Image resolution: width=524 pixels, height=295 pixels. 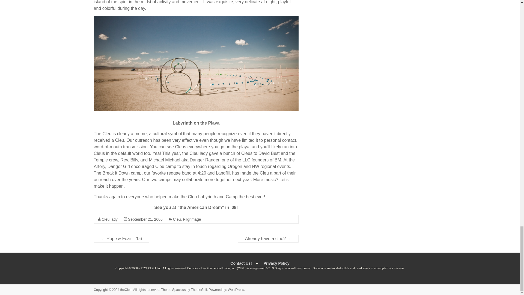 What do you see at coordinates (109, 219) in the screenshot?
I see `Cleu lady` at bounding box center [109, 219].